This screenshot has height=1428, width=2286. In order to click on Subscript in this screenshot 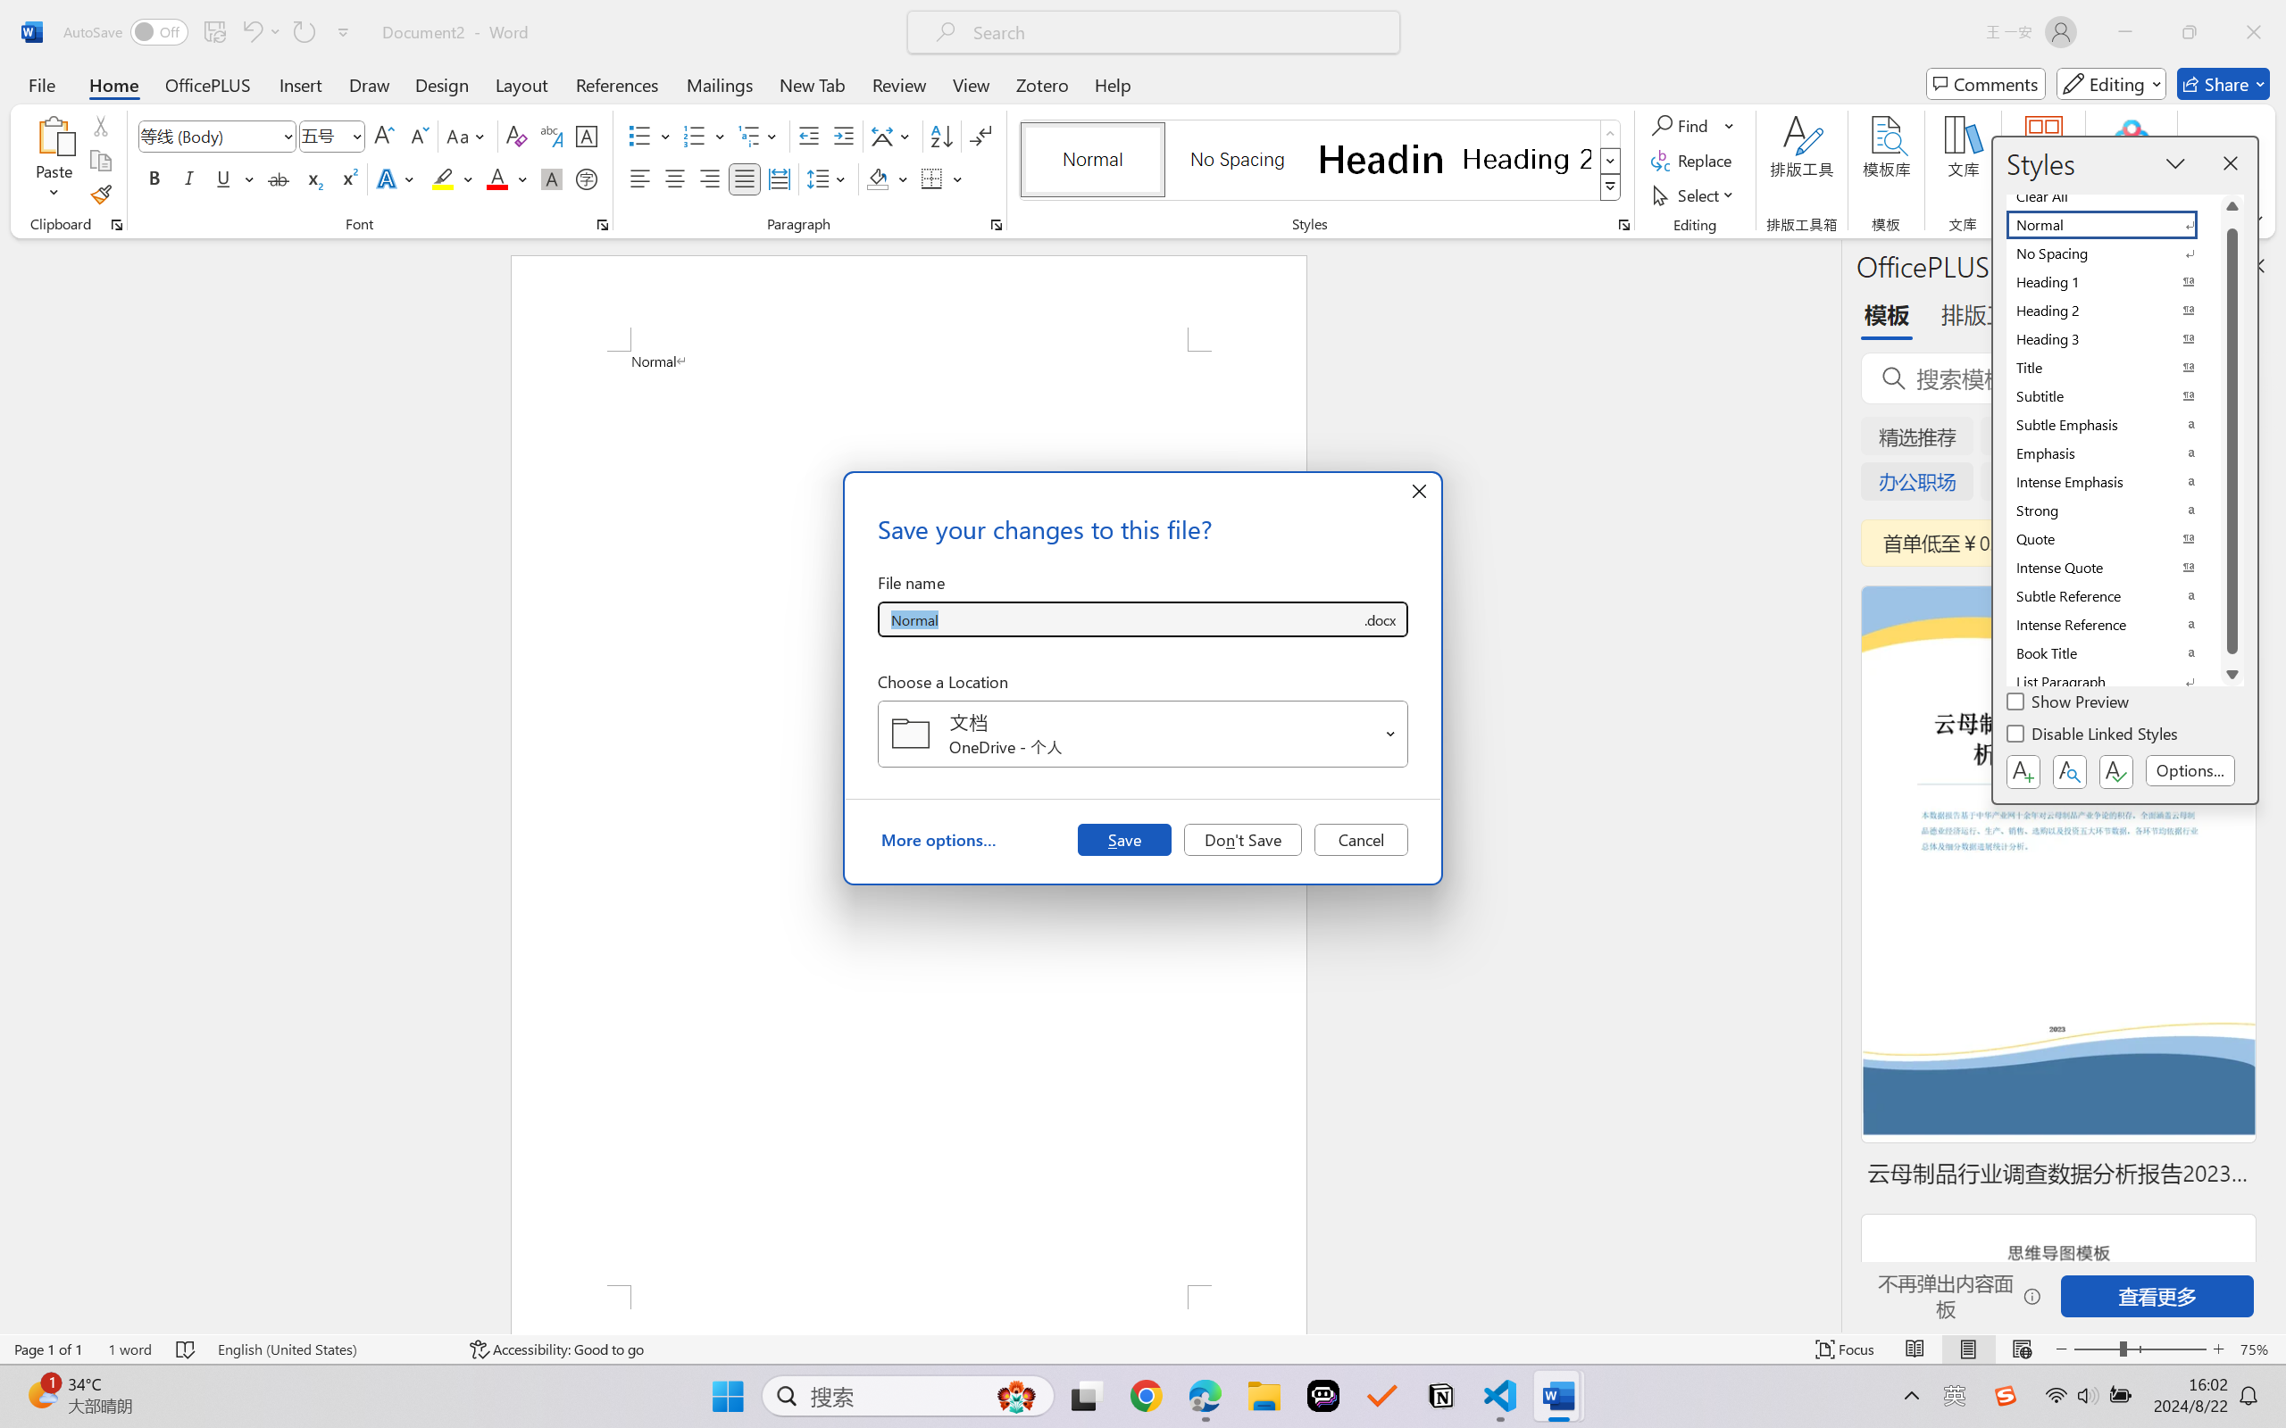, I will do `click(313, 178)`.